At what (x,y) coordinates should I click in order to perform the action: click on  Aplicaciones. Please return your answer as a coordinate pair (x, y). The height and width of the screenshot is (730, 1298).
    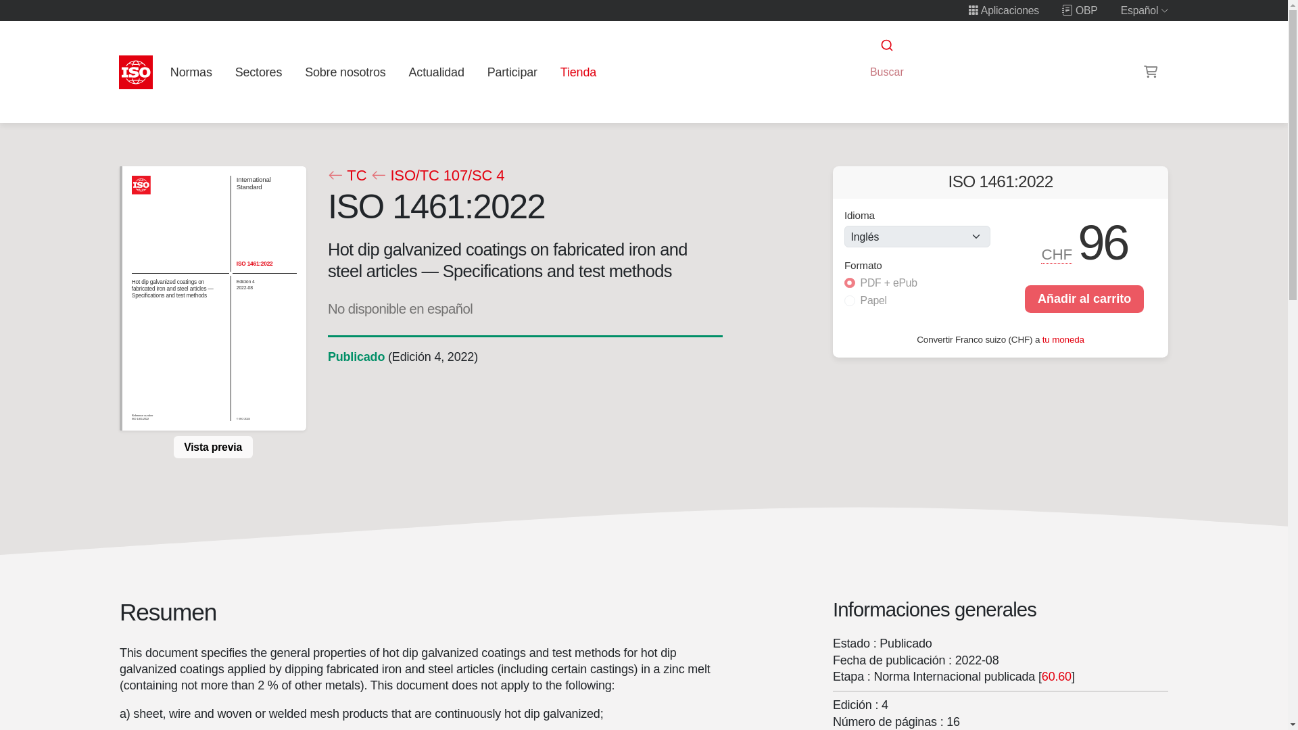
    Looking at the image, I should click on (1003, 10).